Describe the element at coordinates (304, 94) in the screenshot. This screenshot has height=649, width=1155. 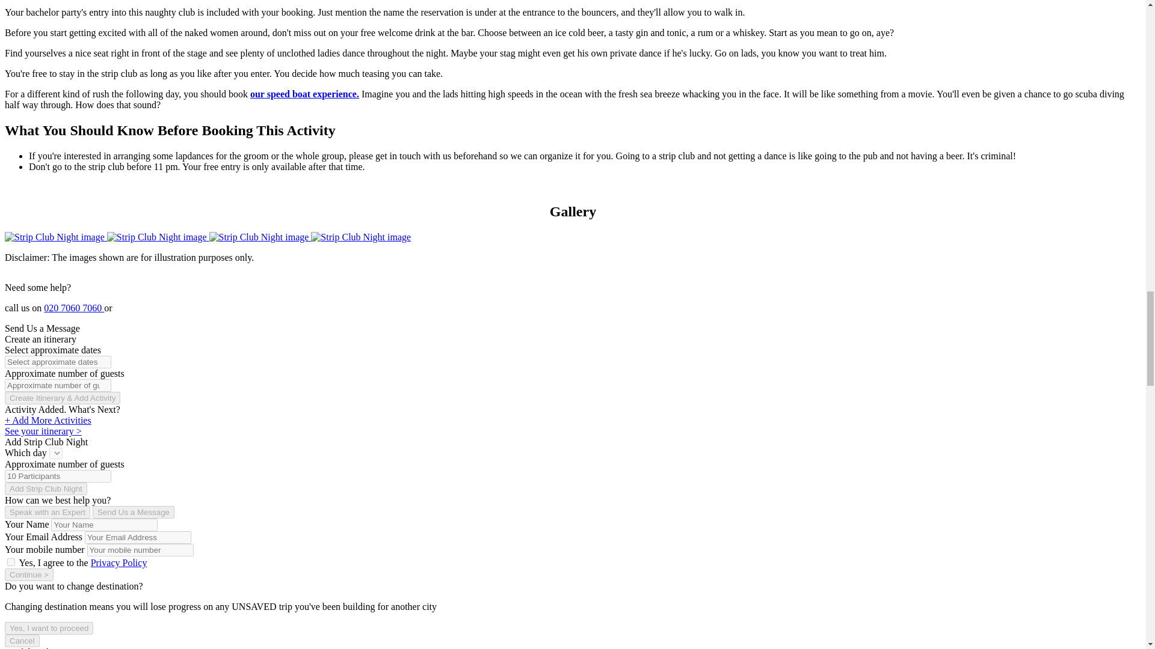
I see `our speed boat experience.` at that location.